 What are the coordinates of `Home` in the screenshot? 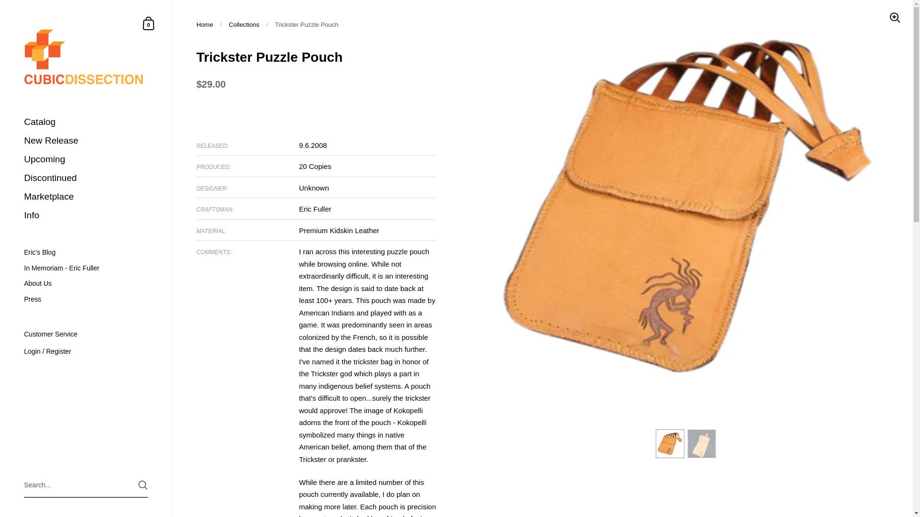 It's located at (205, 25).